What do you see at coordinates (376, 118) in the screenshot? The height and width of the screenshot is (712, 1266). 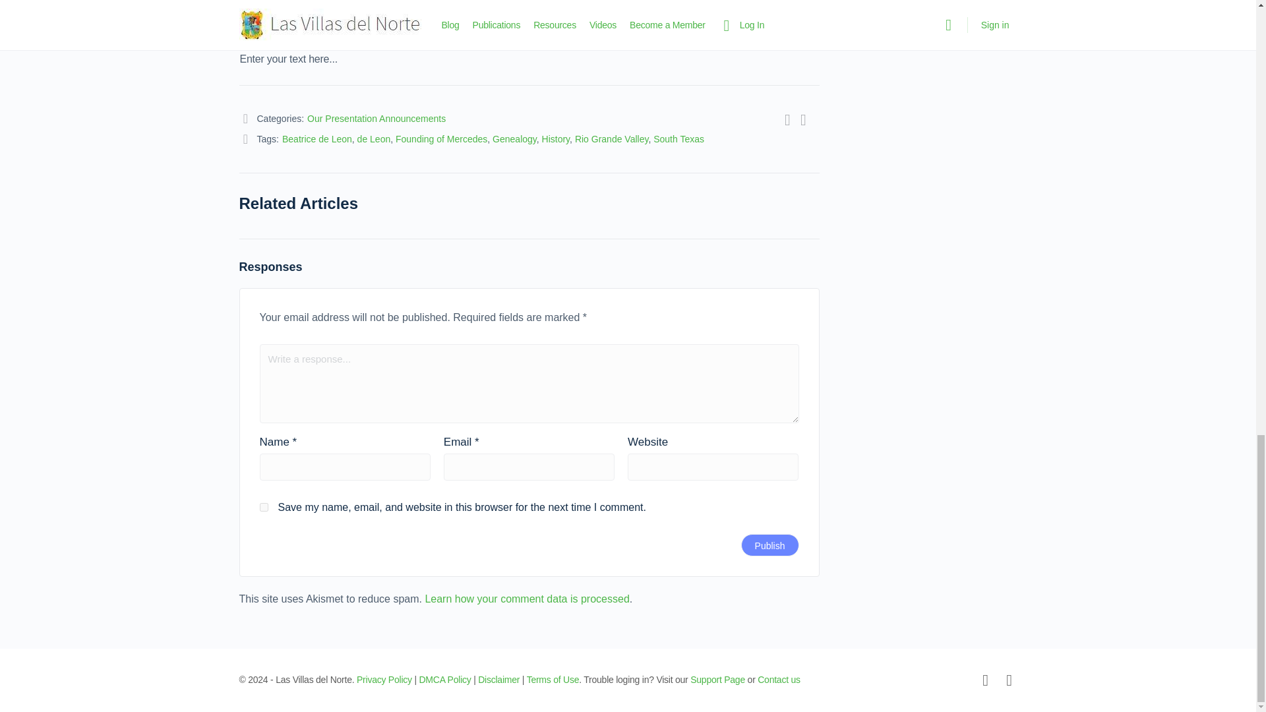 I see `Our Presentation Announcements` at bounding box center [376, 118].